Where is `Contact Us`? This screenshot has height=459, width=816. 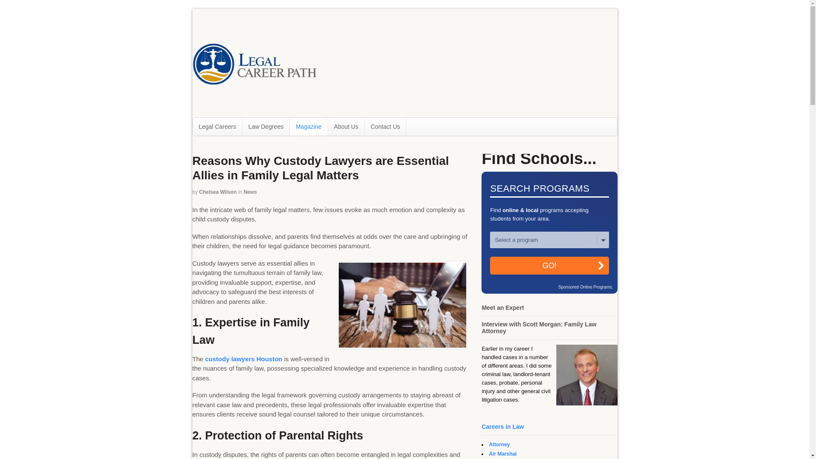 Contact Us is located at coordinates (385, 126).